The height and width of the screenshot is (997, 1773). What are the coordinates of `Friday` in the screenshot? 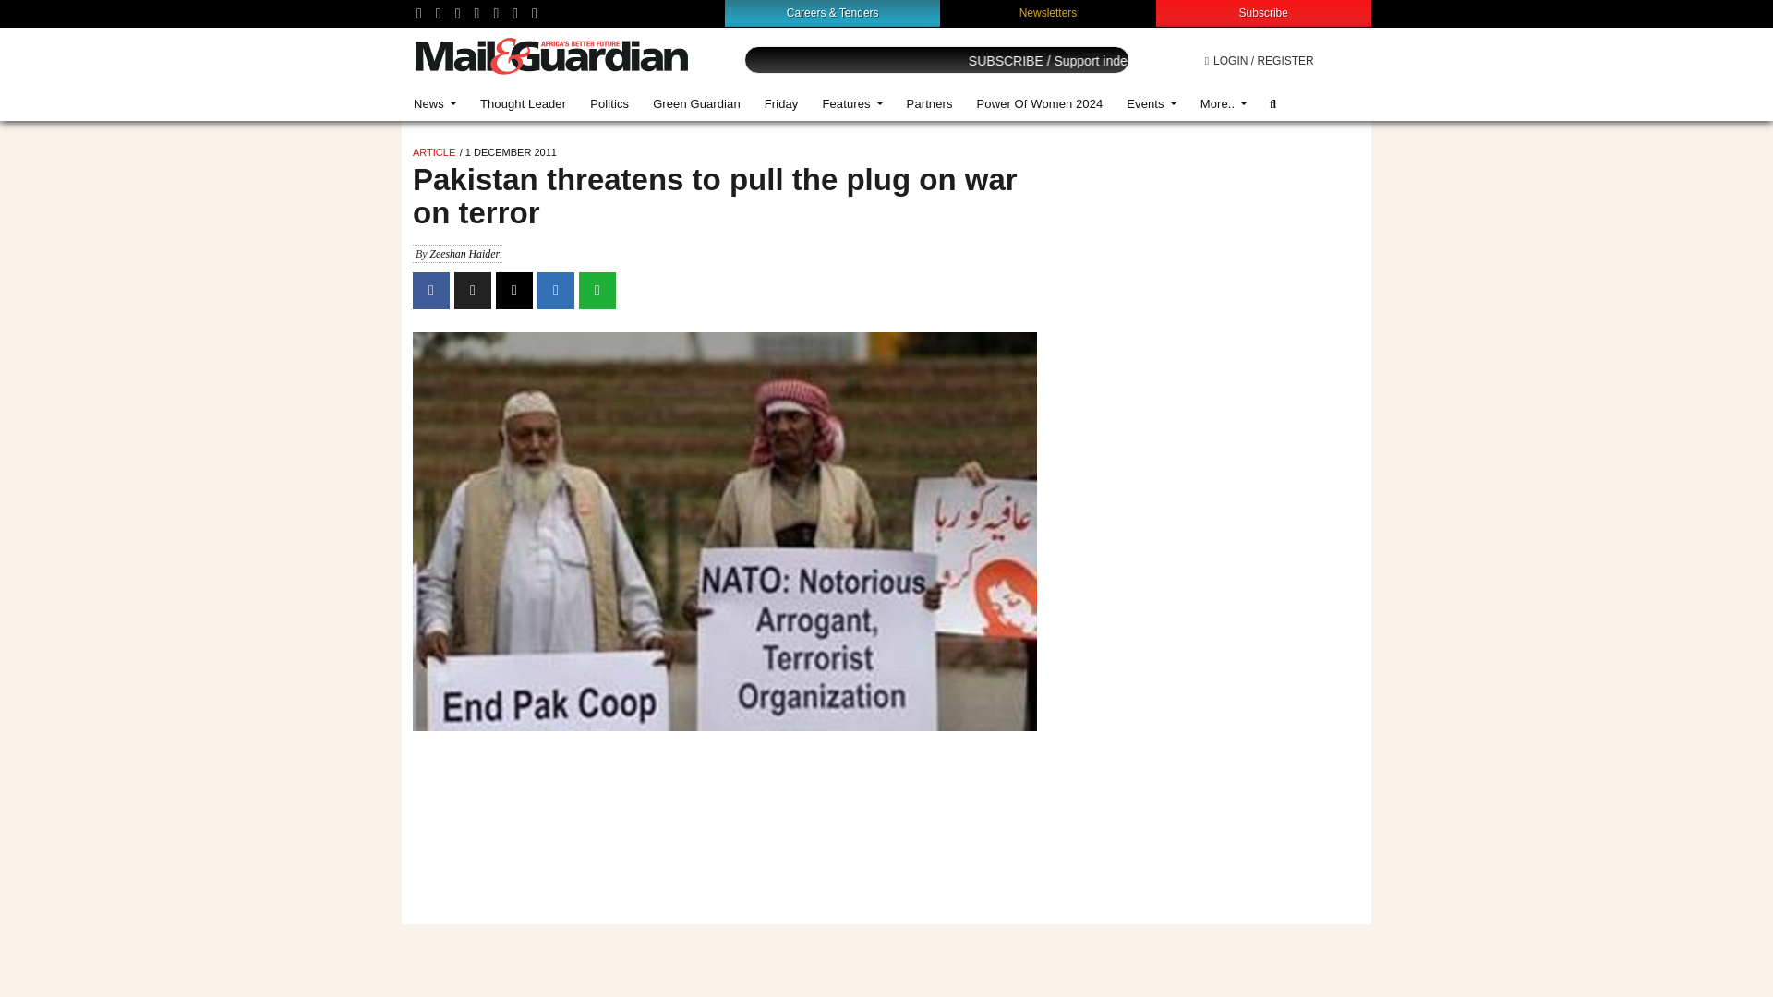 It's located at (781, 103).